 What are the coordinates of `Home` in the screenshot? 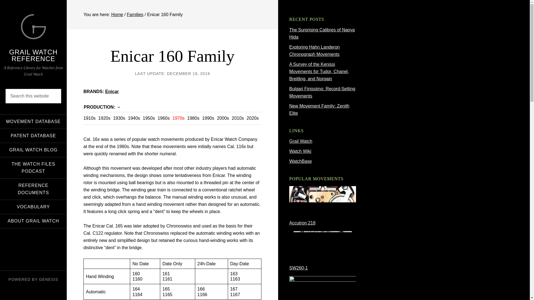 It's located at (117, 14).